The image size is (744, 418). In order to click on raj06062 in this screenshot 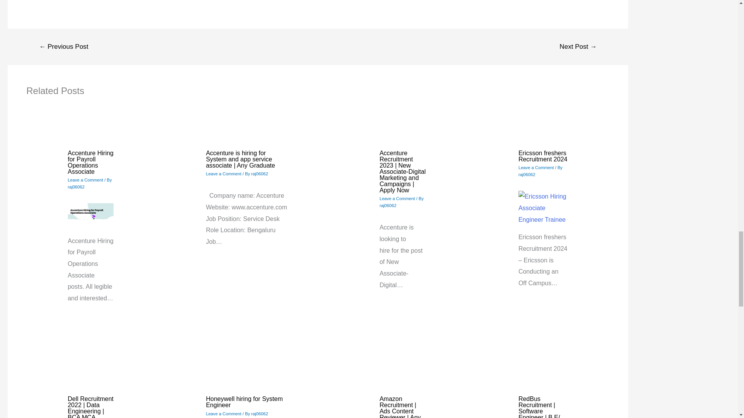, I will do `click(388, 205)`.